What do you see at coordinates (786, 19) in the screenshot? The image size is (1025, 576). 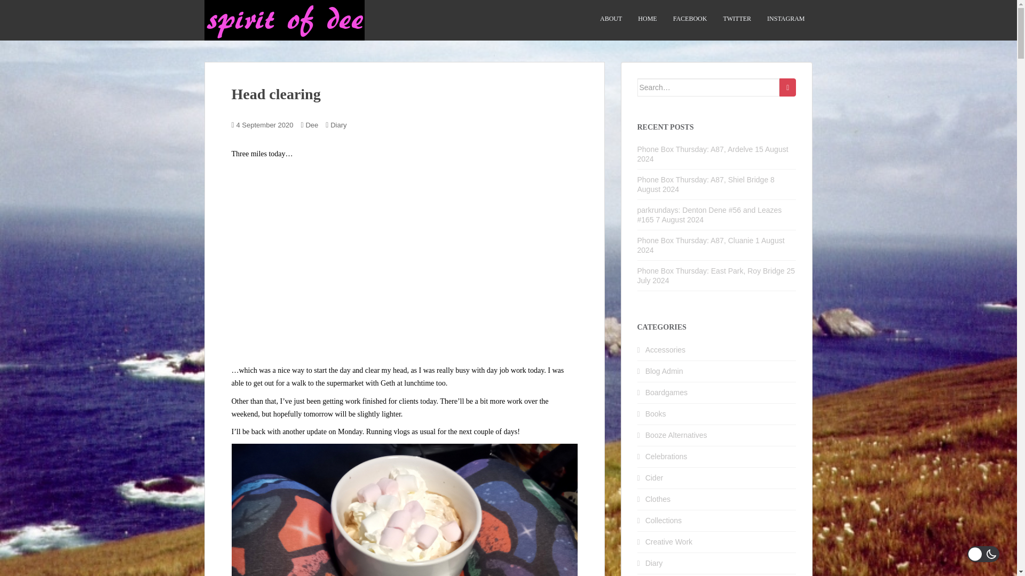 I see `INSTAGRAM` at bounding box center [786, 19].